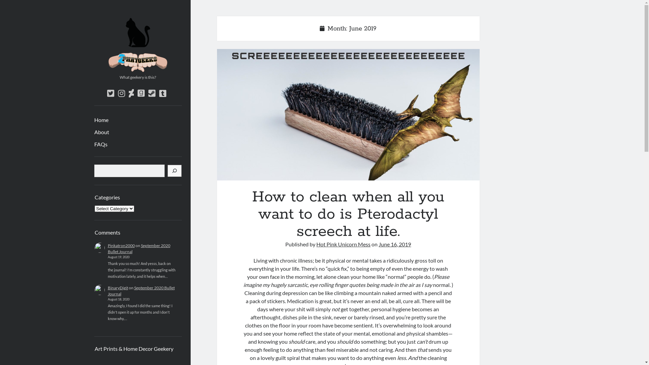  Describe the element at coordinates (141, 93) in the screenshot. I see `goodreads` at that location.